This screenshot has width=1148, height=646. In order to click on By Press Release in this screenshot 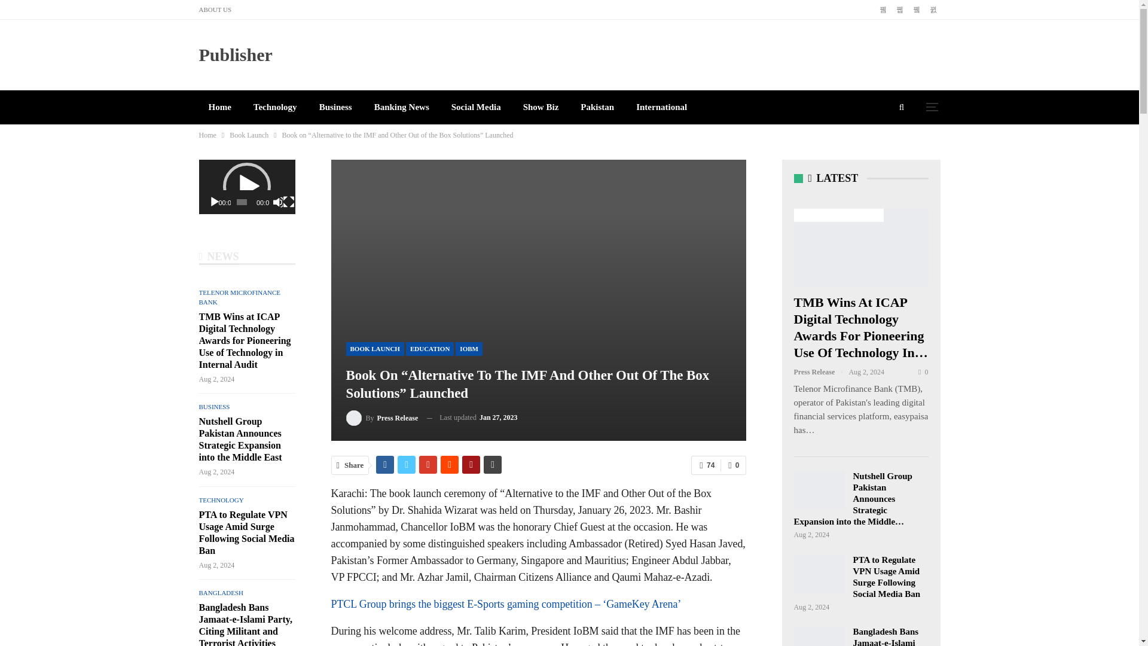, I will do `click(381, 418)`.